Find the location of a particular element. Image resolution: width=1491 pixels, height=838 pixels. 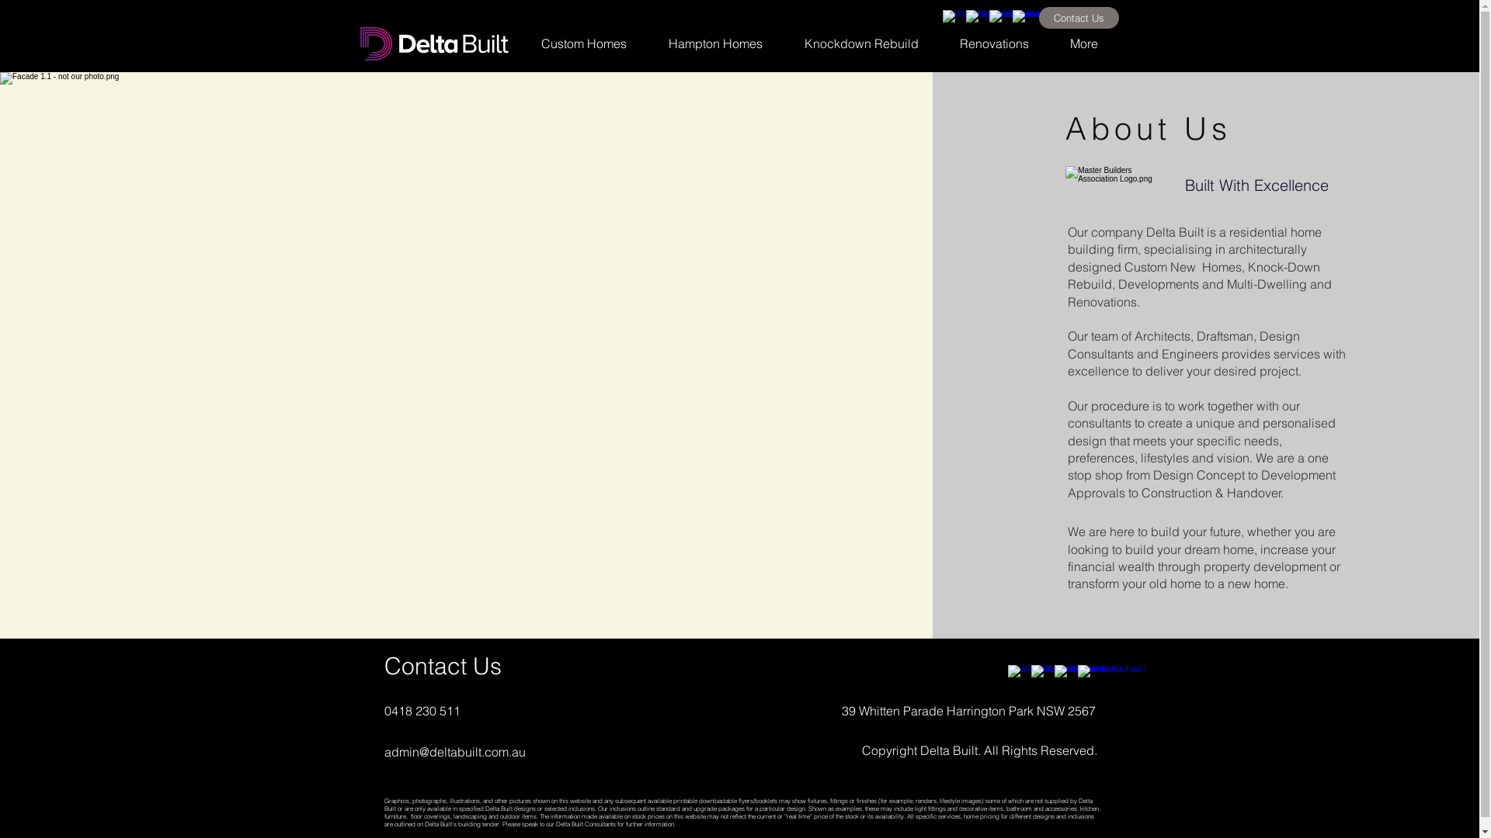

Custom Homes is located at coordinates (584, 43).